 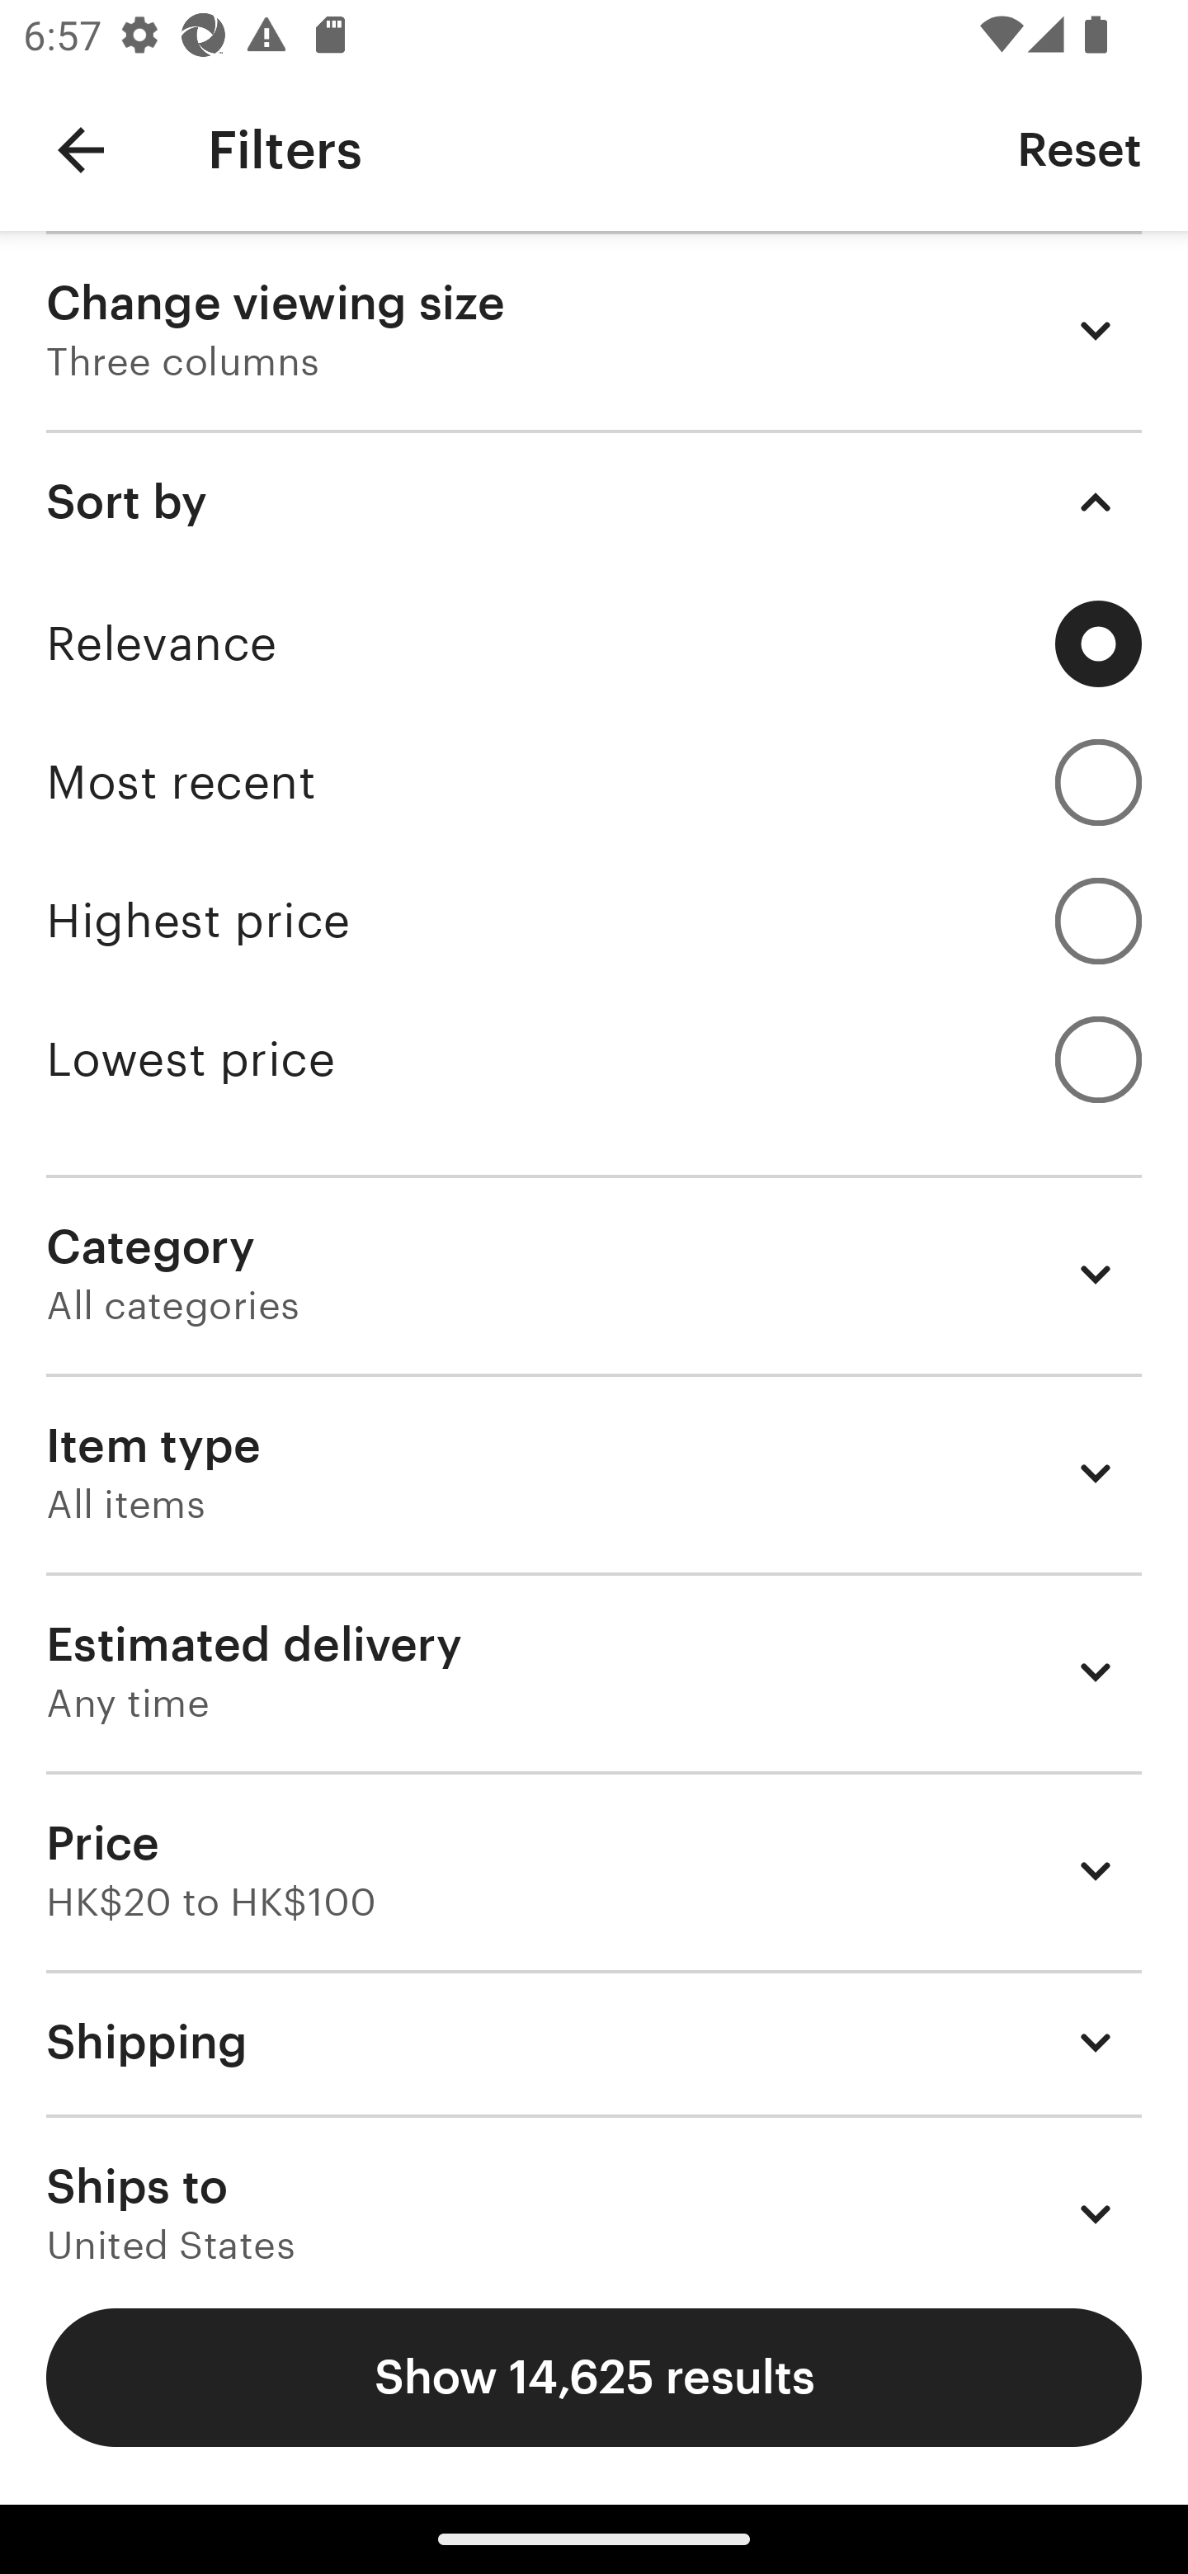 I want to click on Relevance, so click(x=594, y=643).